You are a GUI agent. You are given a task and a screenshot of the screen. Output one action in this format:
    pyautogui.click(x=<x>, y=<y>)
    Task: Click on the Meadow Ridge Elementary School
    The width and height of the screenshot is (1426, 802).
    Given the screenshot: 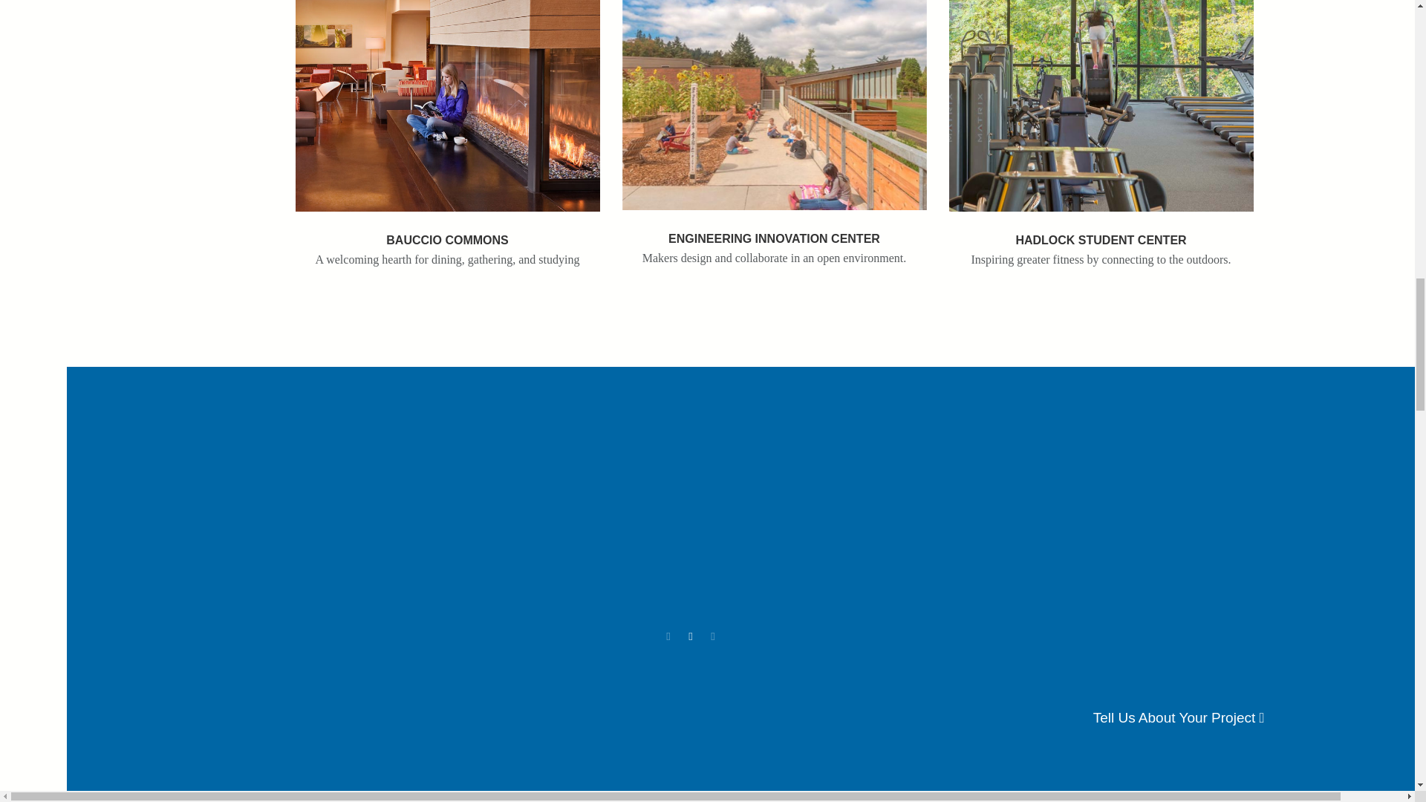 What is the action you would take?
    pyautogui.click(x=447, y=105)
    